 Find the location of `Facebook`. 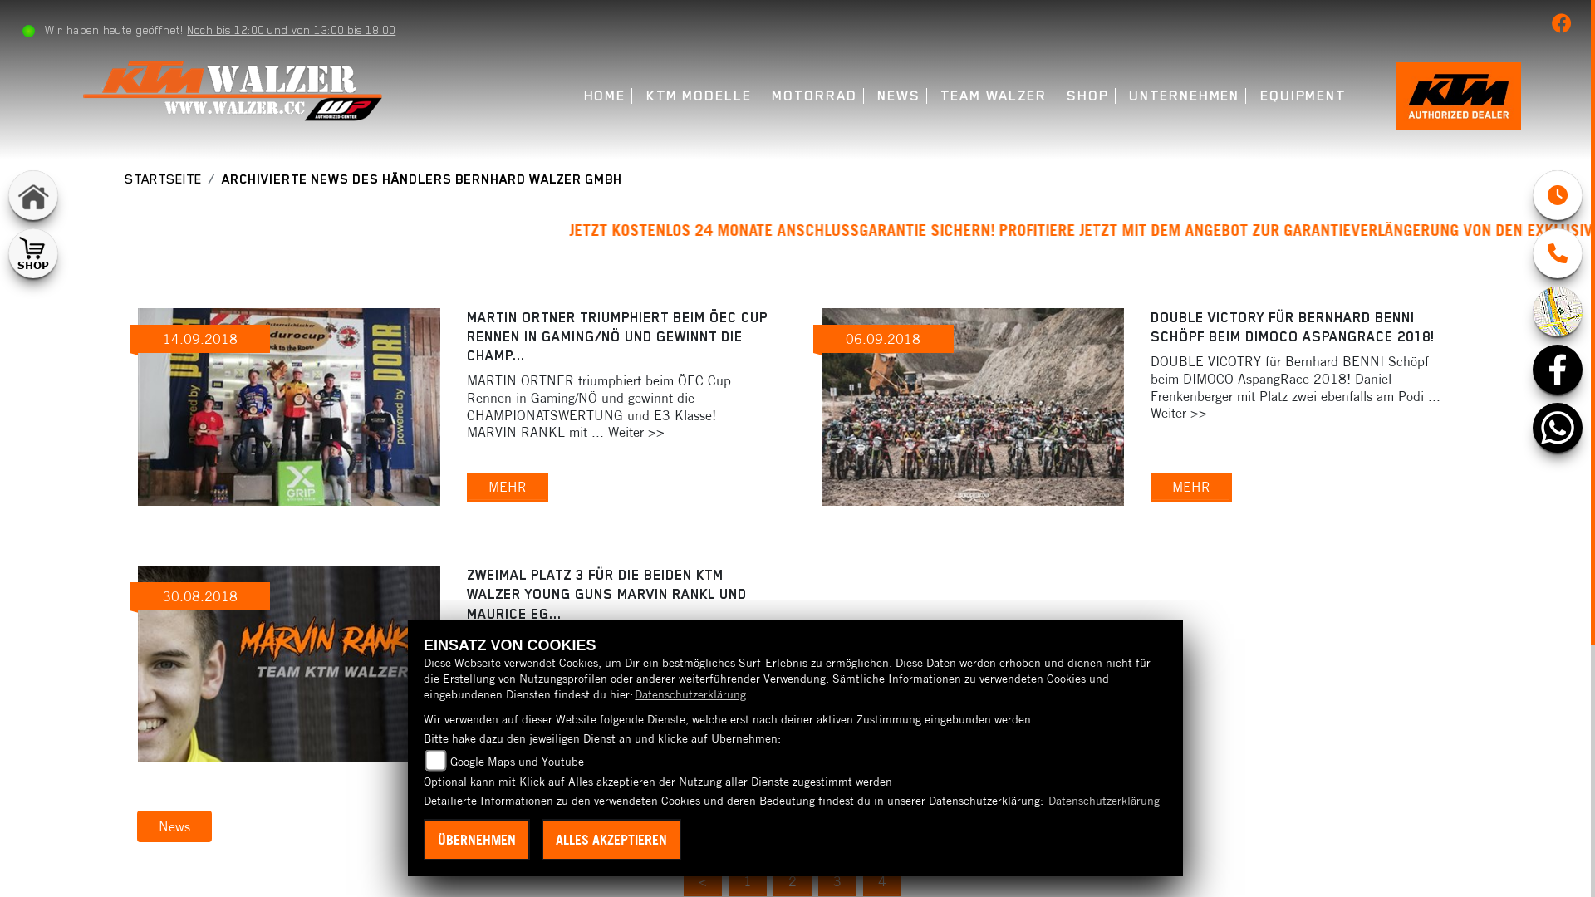

Facebook is located at coordinates (1558, 370).